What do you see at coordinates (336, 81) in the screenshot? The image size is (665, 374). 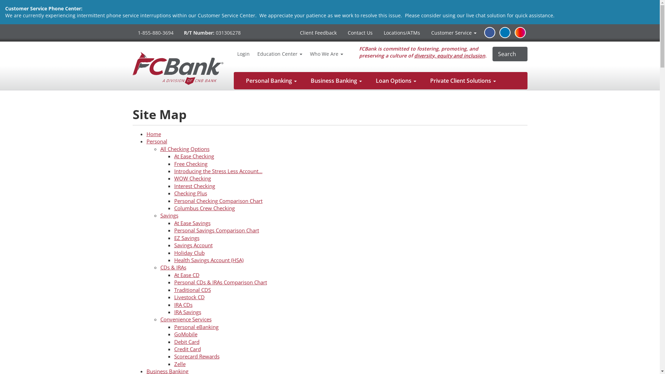 I see `Business Banking` at bounding box center [336, 81].